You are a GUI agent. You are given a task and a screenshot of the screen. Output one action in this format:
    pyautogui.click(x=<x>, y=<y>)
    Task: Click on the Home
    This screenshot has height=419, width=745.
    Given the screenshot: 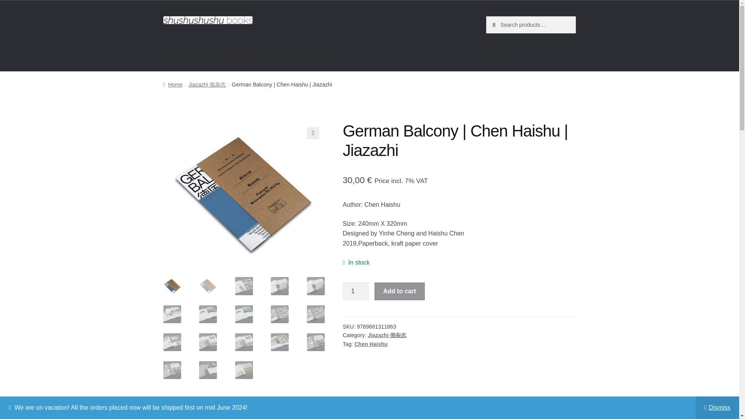 What is the action you would take?
    pyautogui.click(x=172, y=56)
    